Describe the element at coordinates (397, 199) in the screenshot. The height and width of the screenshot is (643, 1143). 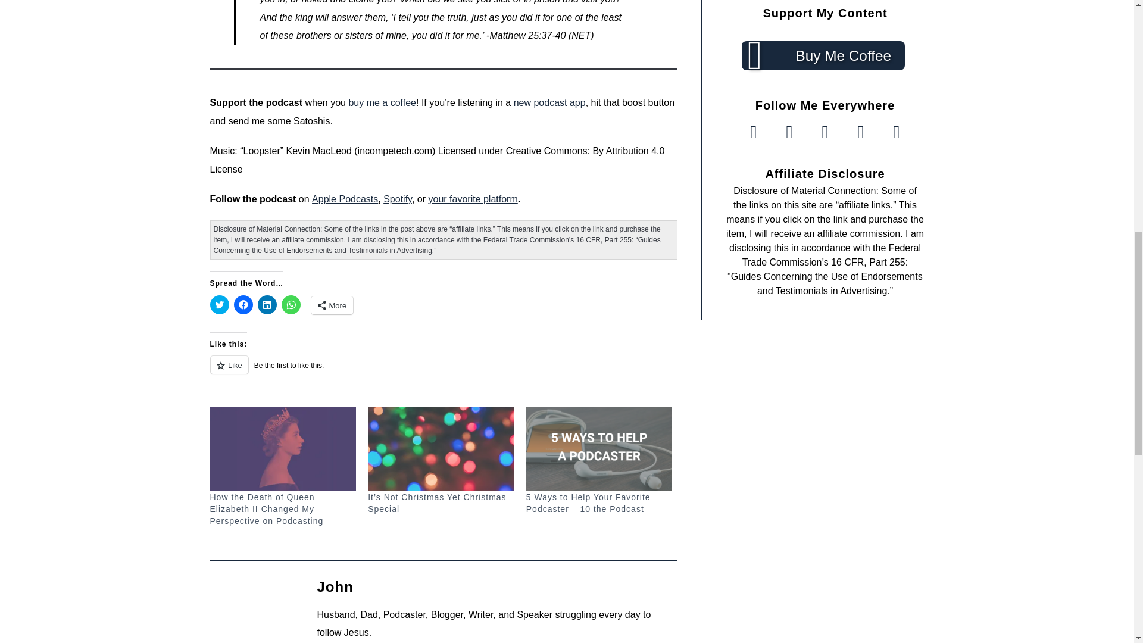
I see `Spotify` at that location.